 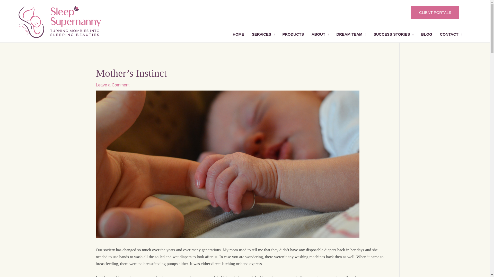 I want to click on PRODUCTS, so click(x=293, y=34).